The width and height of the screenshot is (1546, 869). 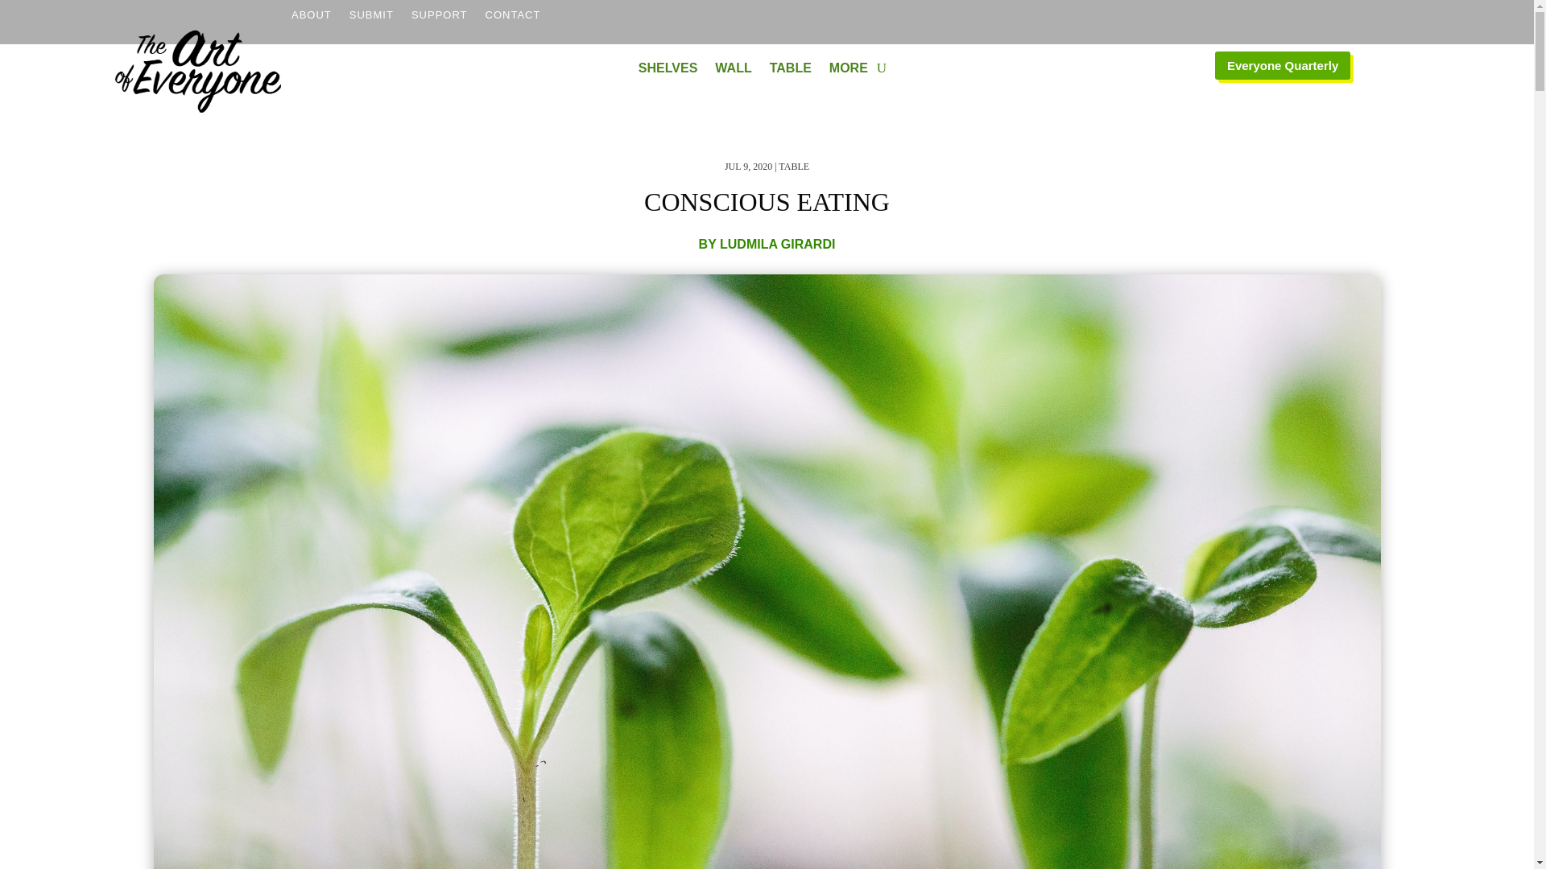 What do you see at coordinates (791, 71) in the screenshot?
I see `TABLE` at bounding box center [791, 71].